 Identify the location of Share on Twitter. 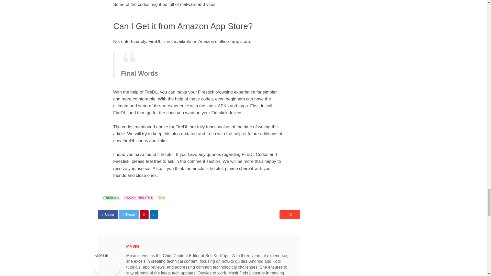
(129, 215).